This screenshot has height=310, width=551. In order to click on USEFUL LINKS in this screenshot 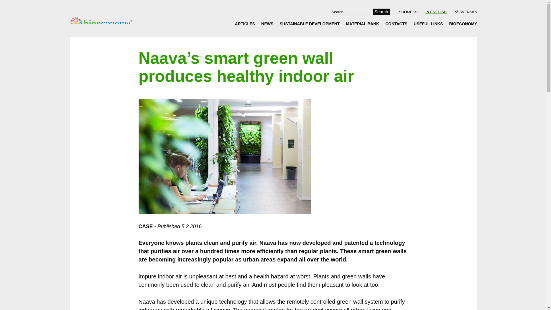, I will do `click(428, 24)`.